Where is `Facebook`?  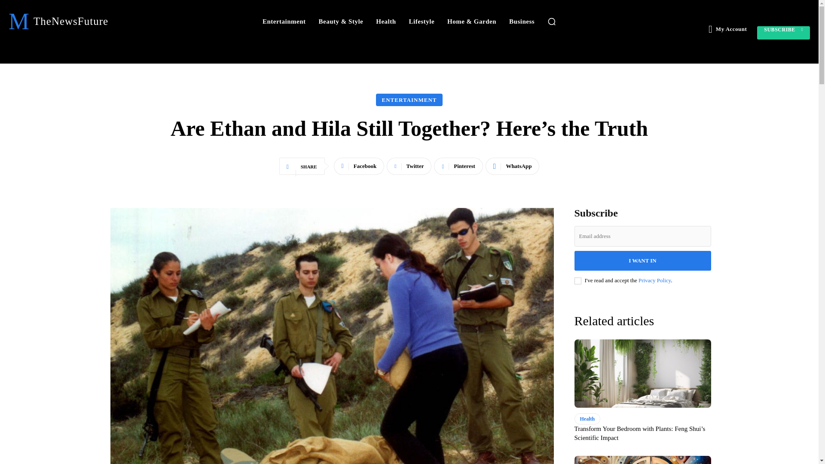 Facebook is located at coordinates (359, 166).